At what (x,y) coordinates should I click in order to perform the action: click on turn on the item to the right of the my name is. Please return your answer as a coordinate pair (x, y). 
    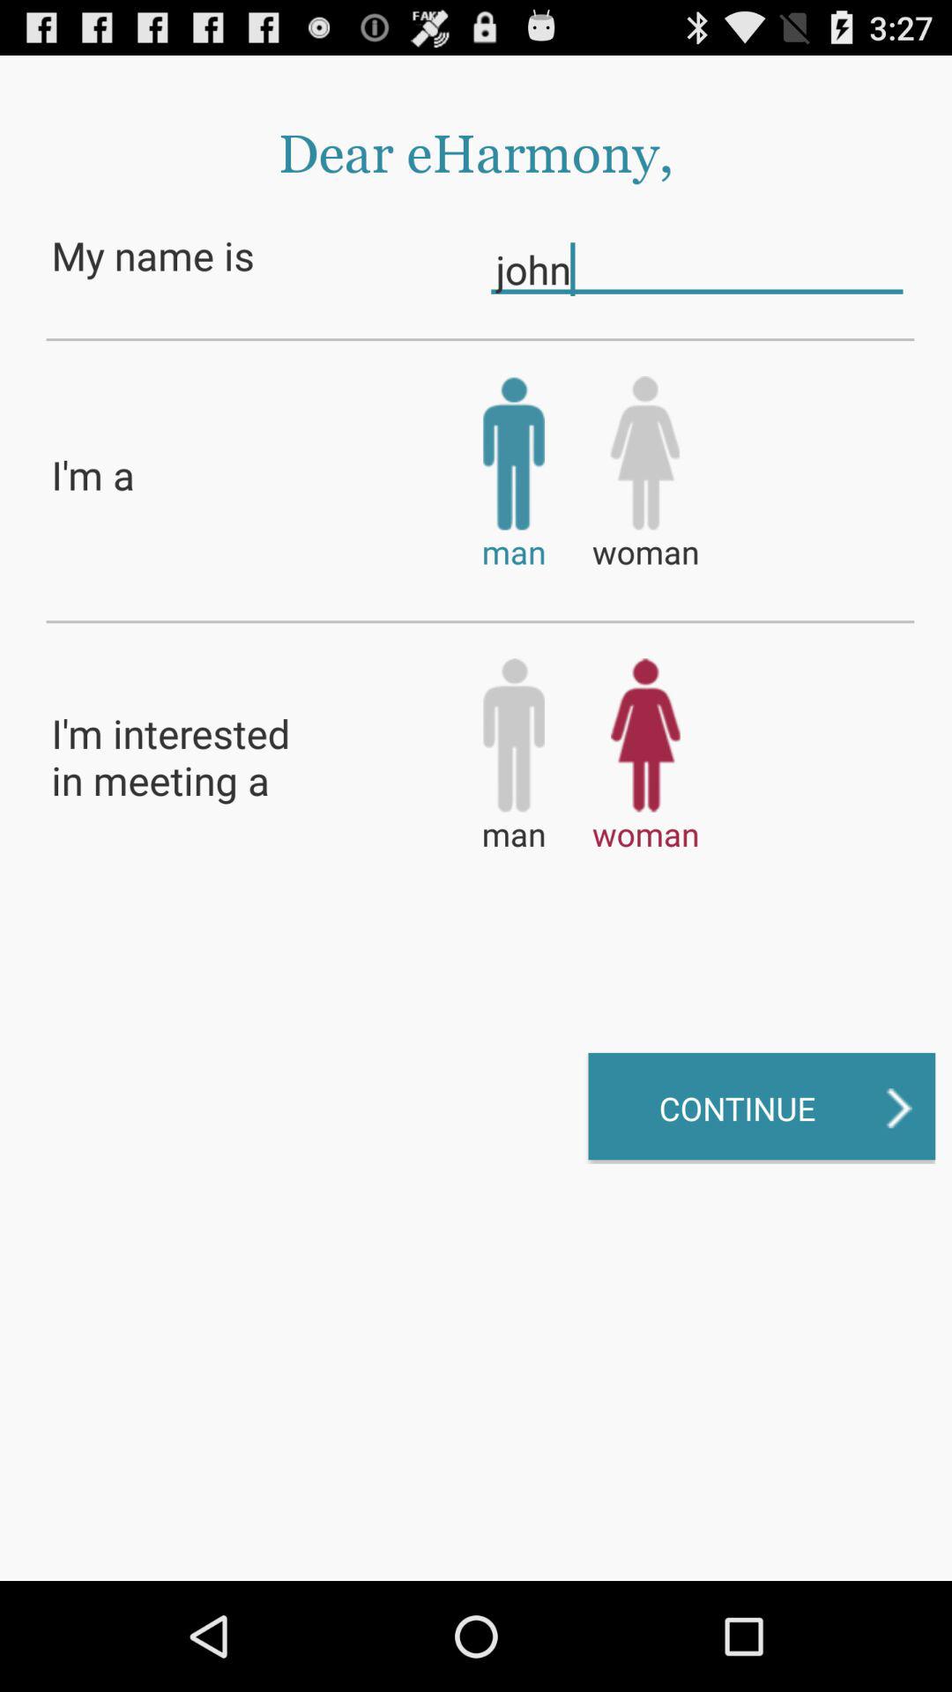
    Looking at the image, I should click on (696, 269).